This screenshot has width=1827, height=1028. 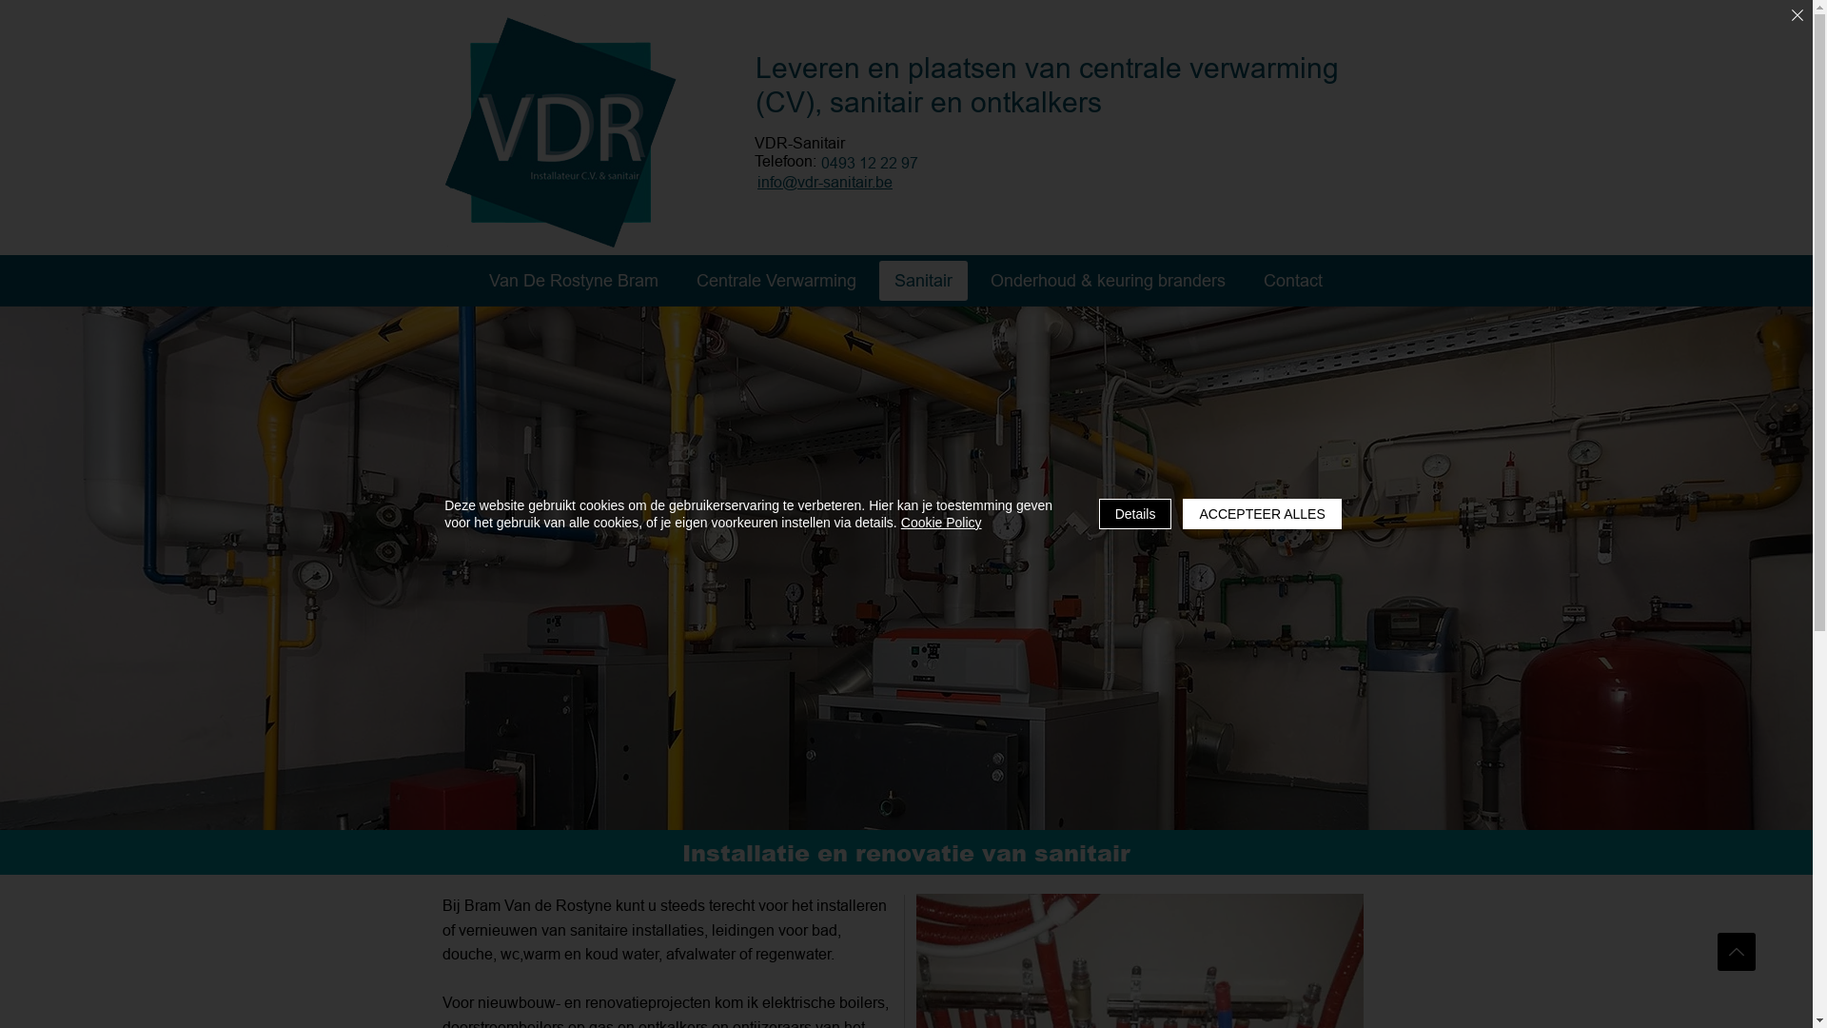 I want to click on Details, so click(x=1136, y=514).